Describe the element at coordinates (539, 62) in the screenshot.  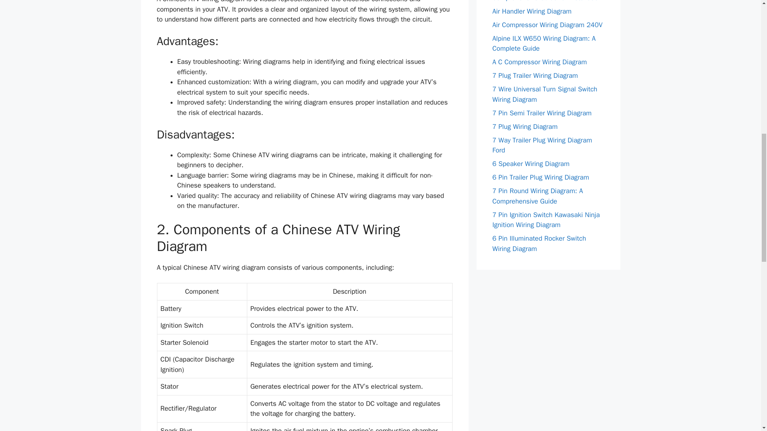
I see `A C Compressor Wiring Diagram` at that location.